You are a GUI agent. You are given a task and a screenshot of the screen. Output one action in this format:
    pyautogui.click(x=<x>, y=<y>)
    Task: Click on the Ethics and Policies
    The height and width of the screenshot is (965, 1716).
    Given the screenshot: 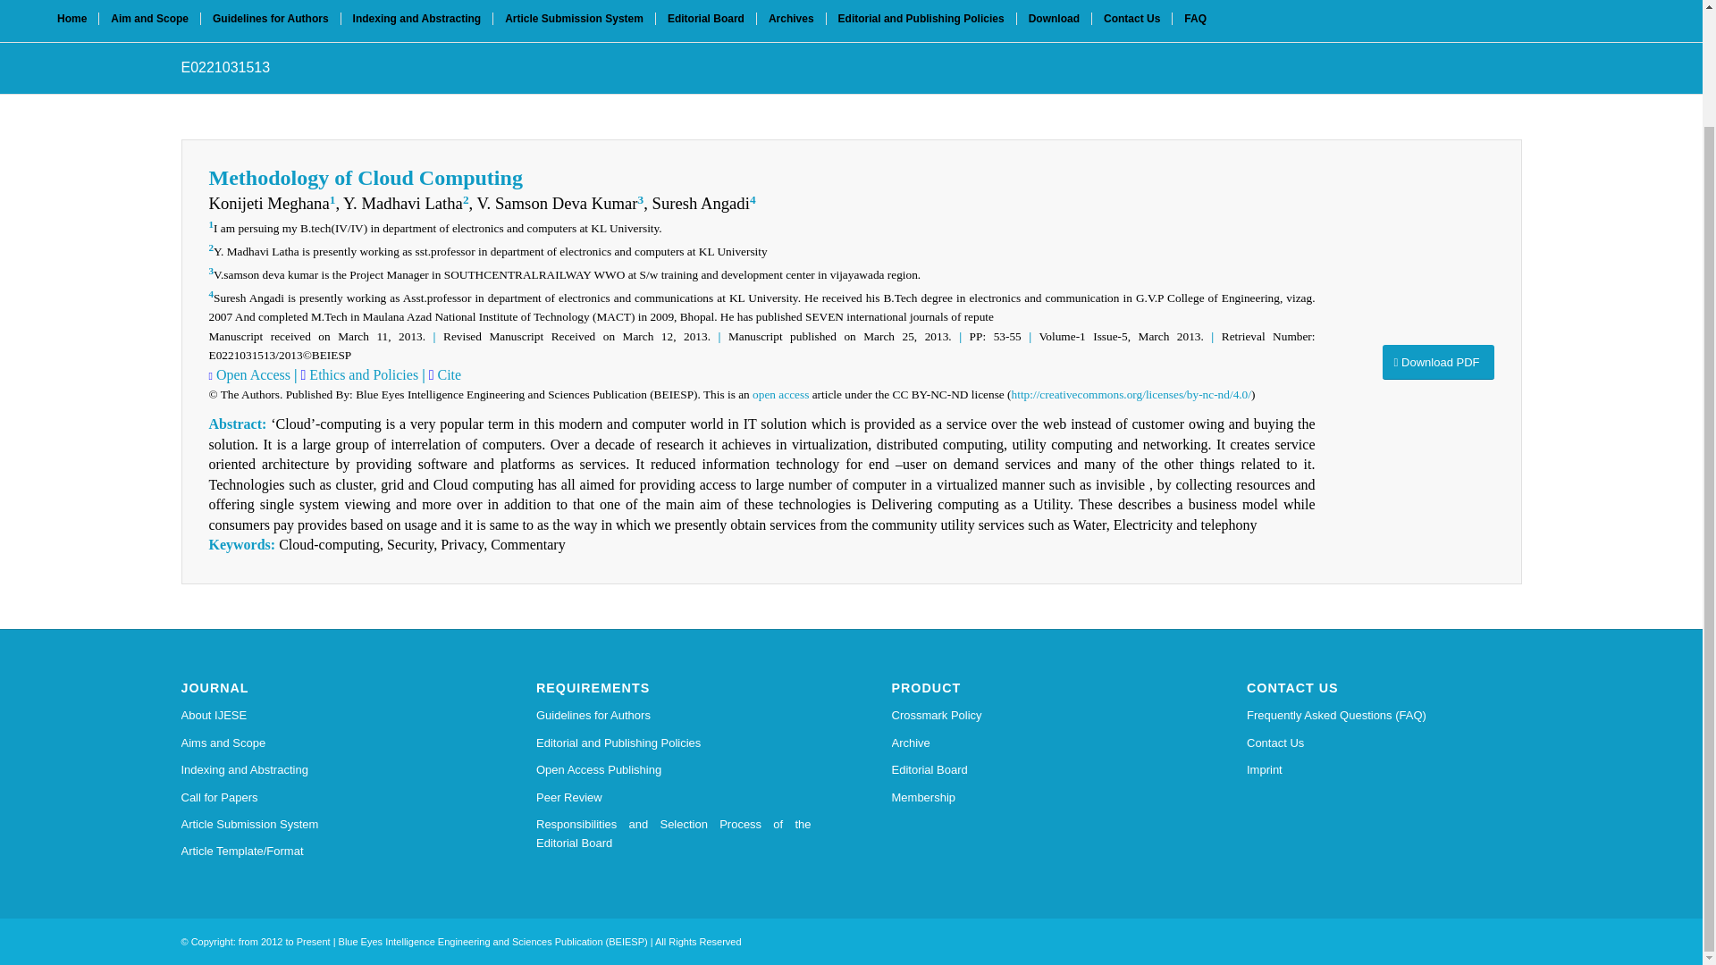 What is the action you would take?
    pyautogui.click(x=361, y=374)
    